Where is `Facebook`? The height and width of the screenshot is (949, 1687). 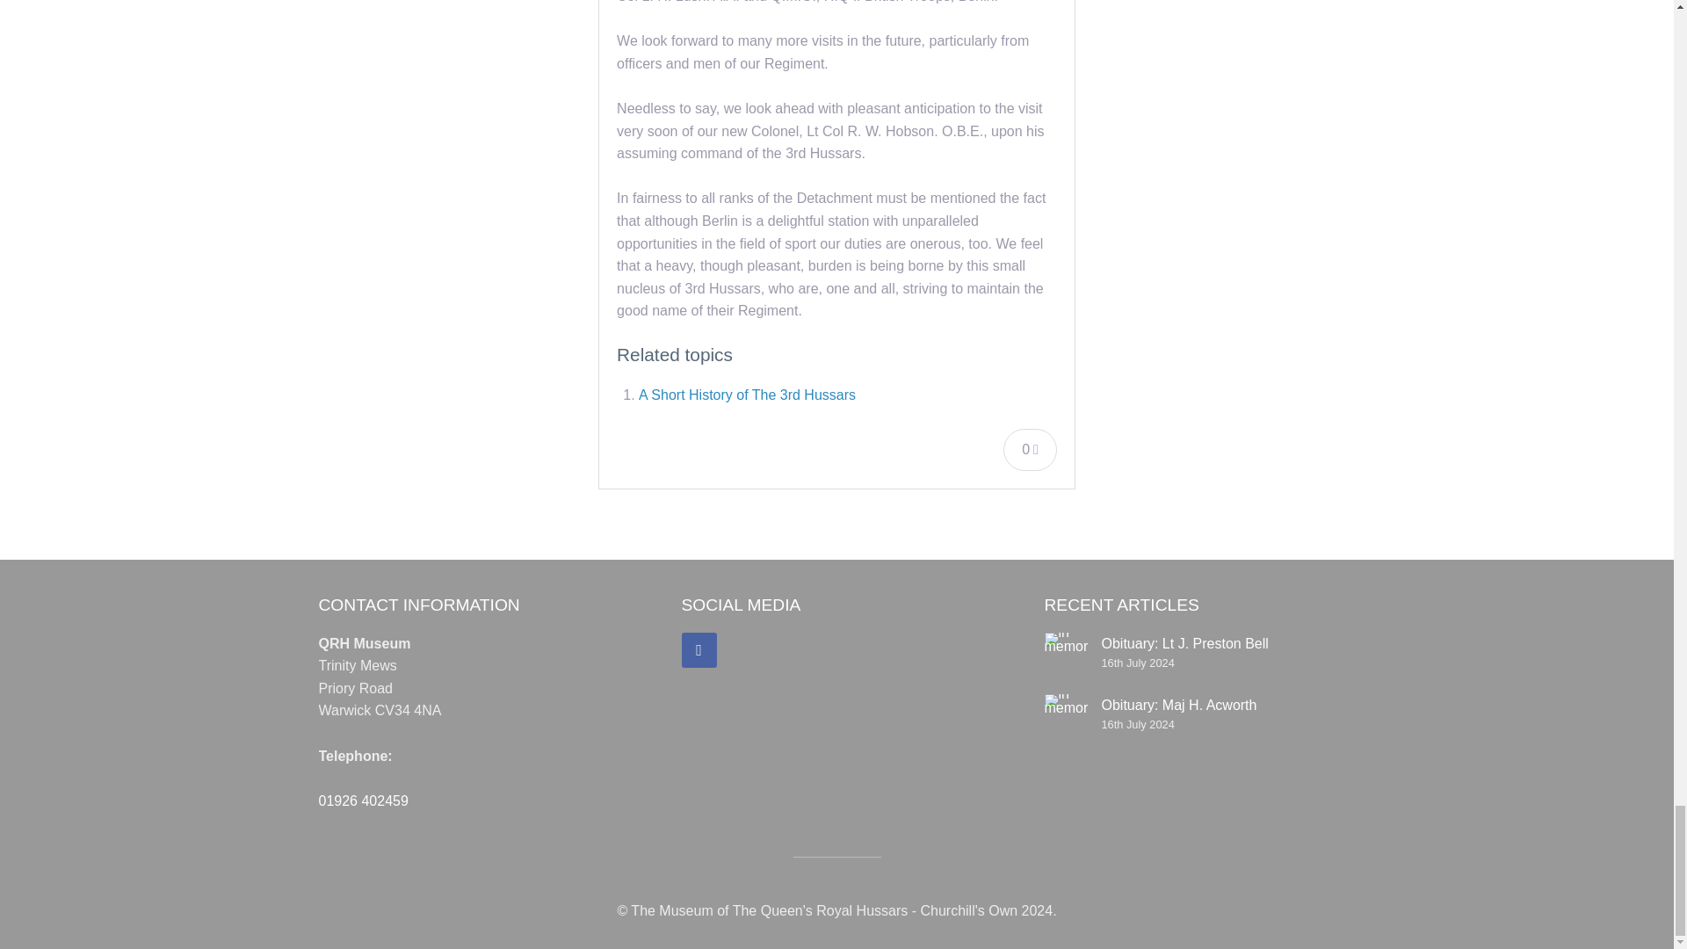
Facebook is located at coordinates (699, 650).